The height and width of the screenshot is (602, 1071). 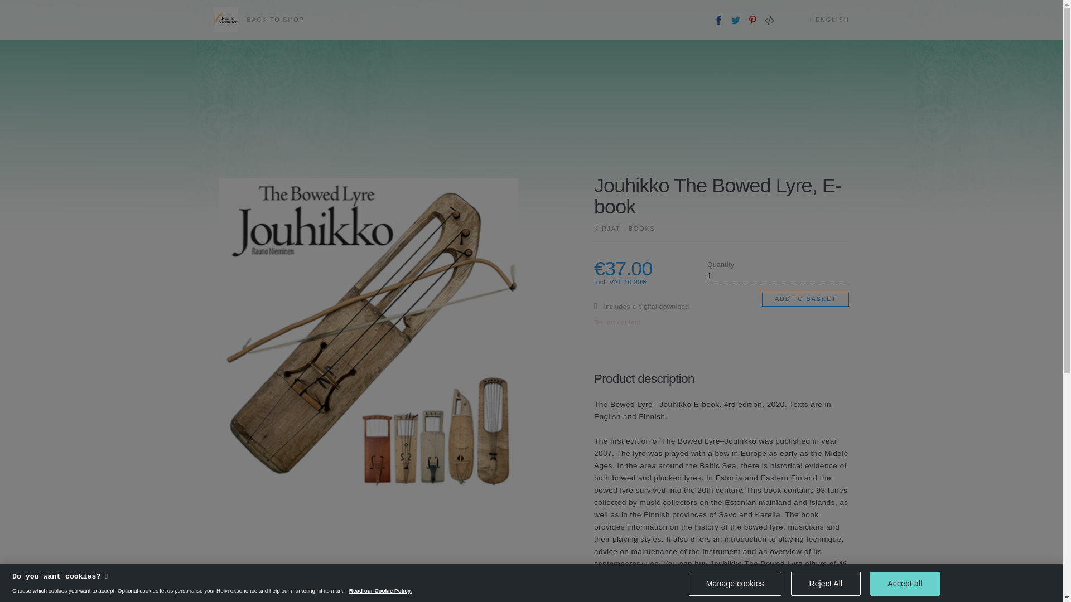 What do you see at coordinates (805, 299) in the screenshot?
I see `Add to basket` at bounding box center [805, 299].